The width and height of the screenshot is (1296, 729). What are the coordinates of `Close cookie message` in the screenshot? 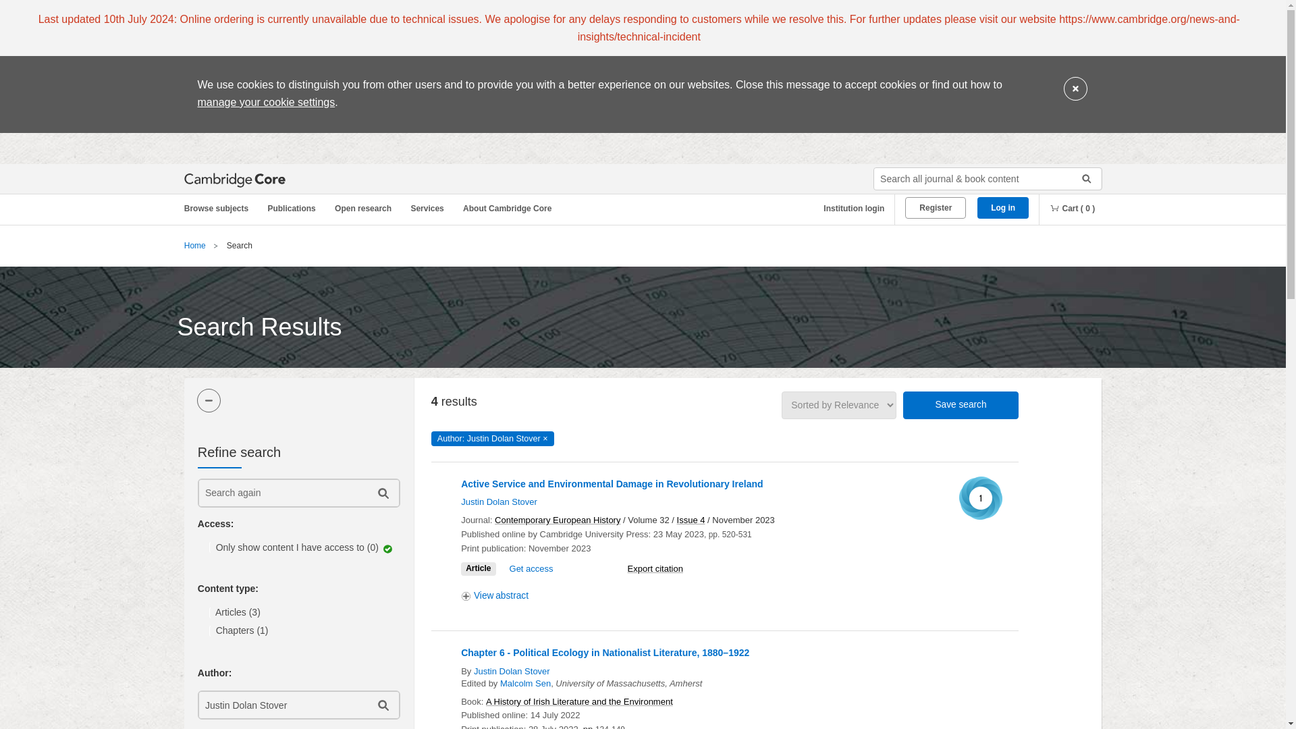 It's located at (1075, 89).